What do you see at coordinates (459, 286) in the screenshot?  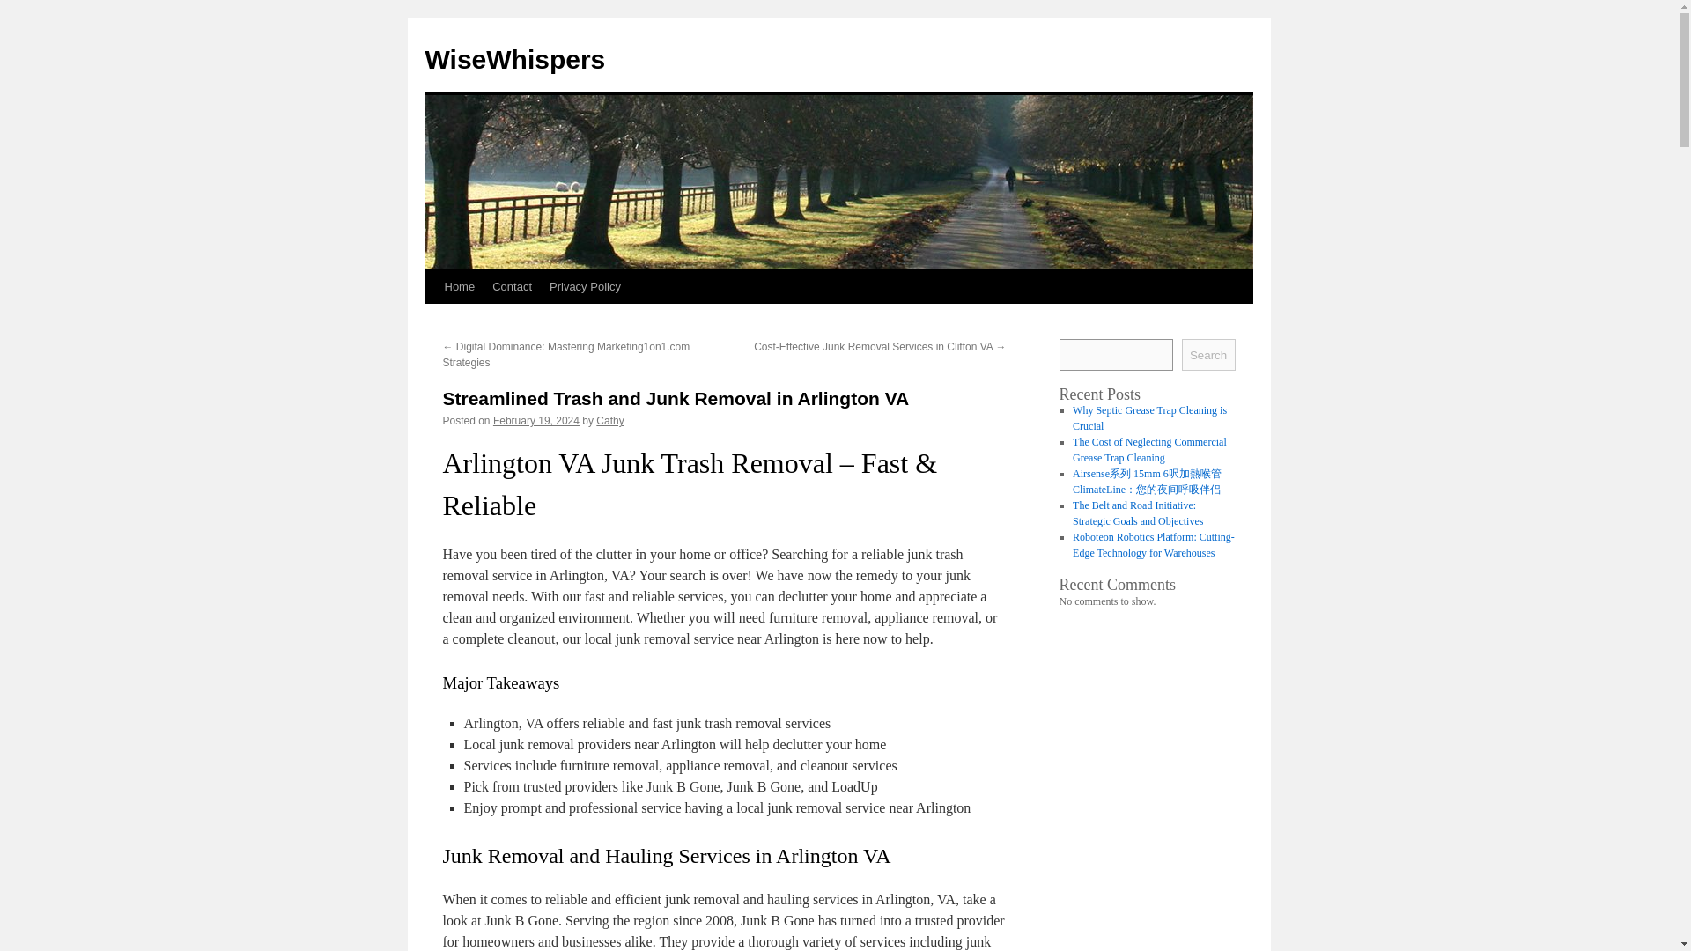 I see `Home` at bounding box center [459, 286].